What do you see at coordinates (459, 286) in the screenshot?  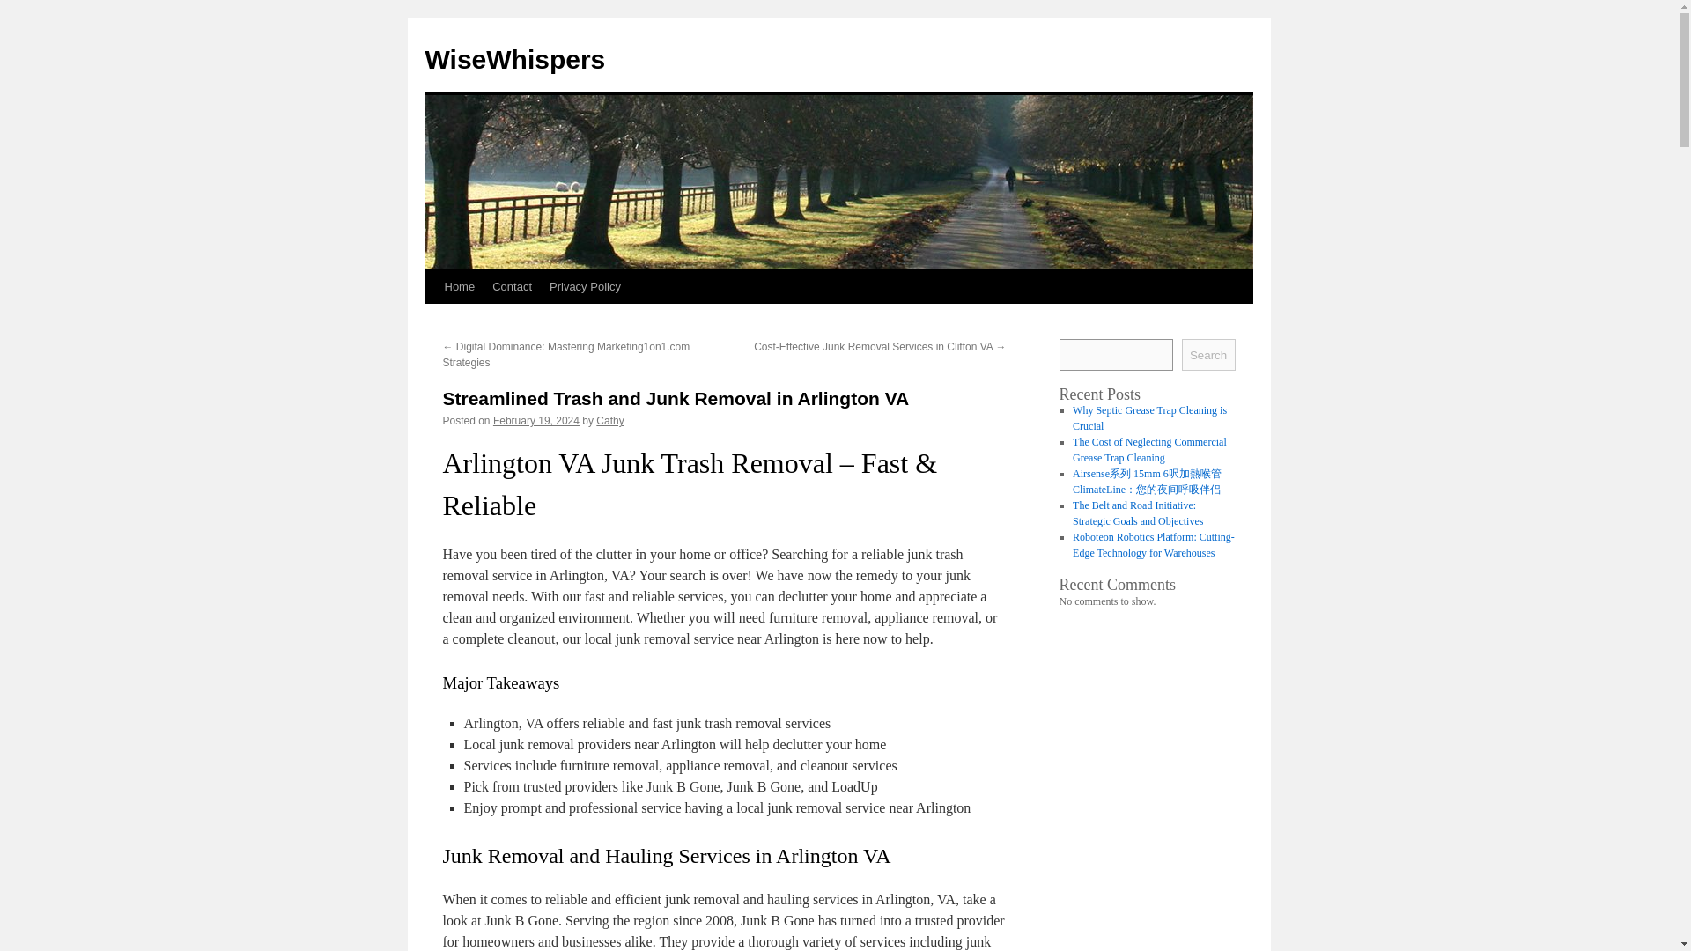 I see `Home` at bounding box center [459, 286].